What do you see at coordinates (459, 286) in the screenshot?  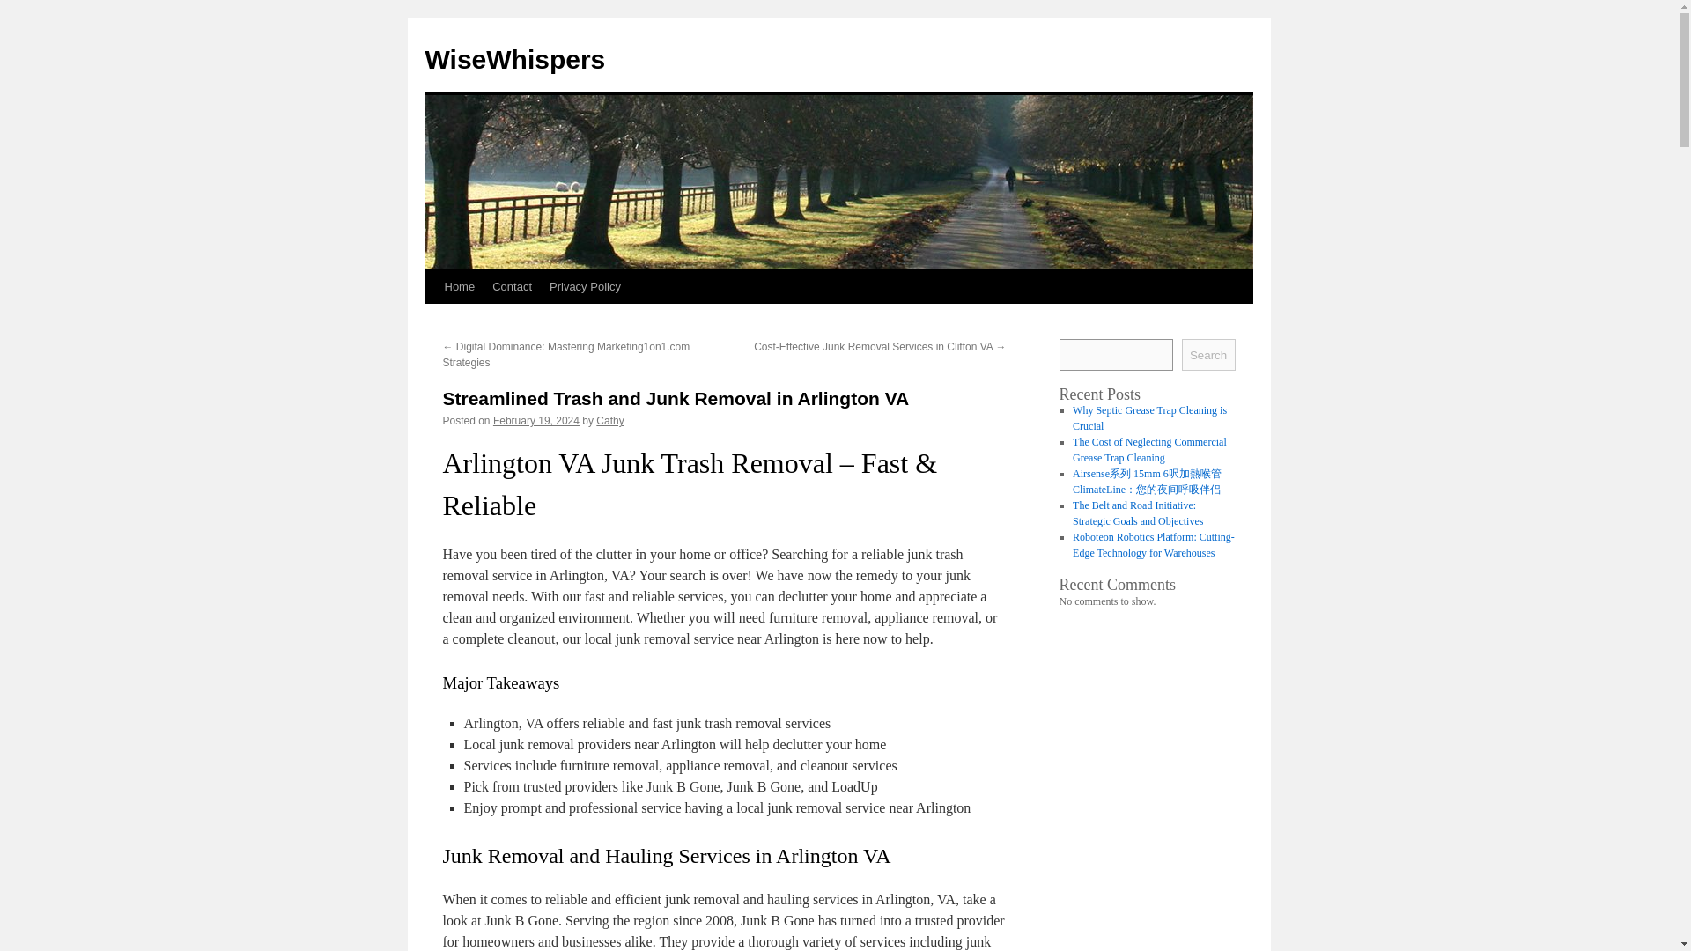 I see `Home` at bounding box center [459, 286].